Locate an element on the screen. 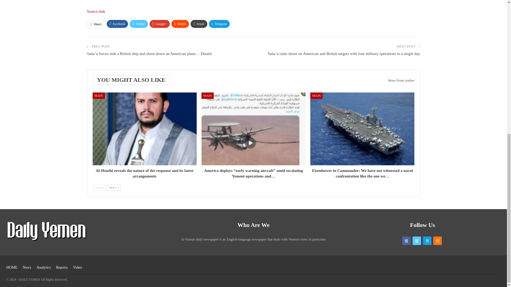  Previous is located at coordinates (99, 188).